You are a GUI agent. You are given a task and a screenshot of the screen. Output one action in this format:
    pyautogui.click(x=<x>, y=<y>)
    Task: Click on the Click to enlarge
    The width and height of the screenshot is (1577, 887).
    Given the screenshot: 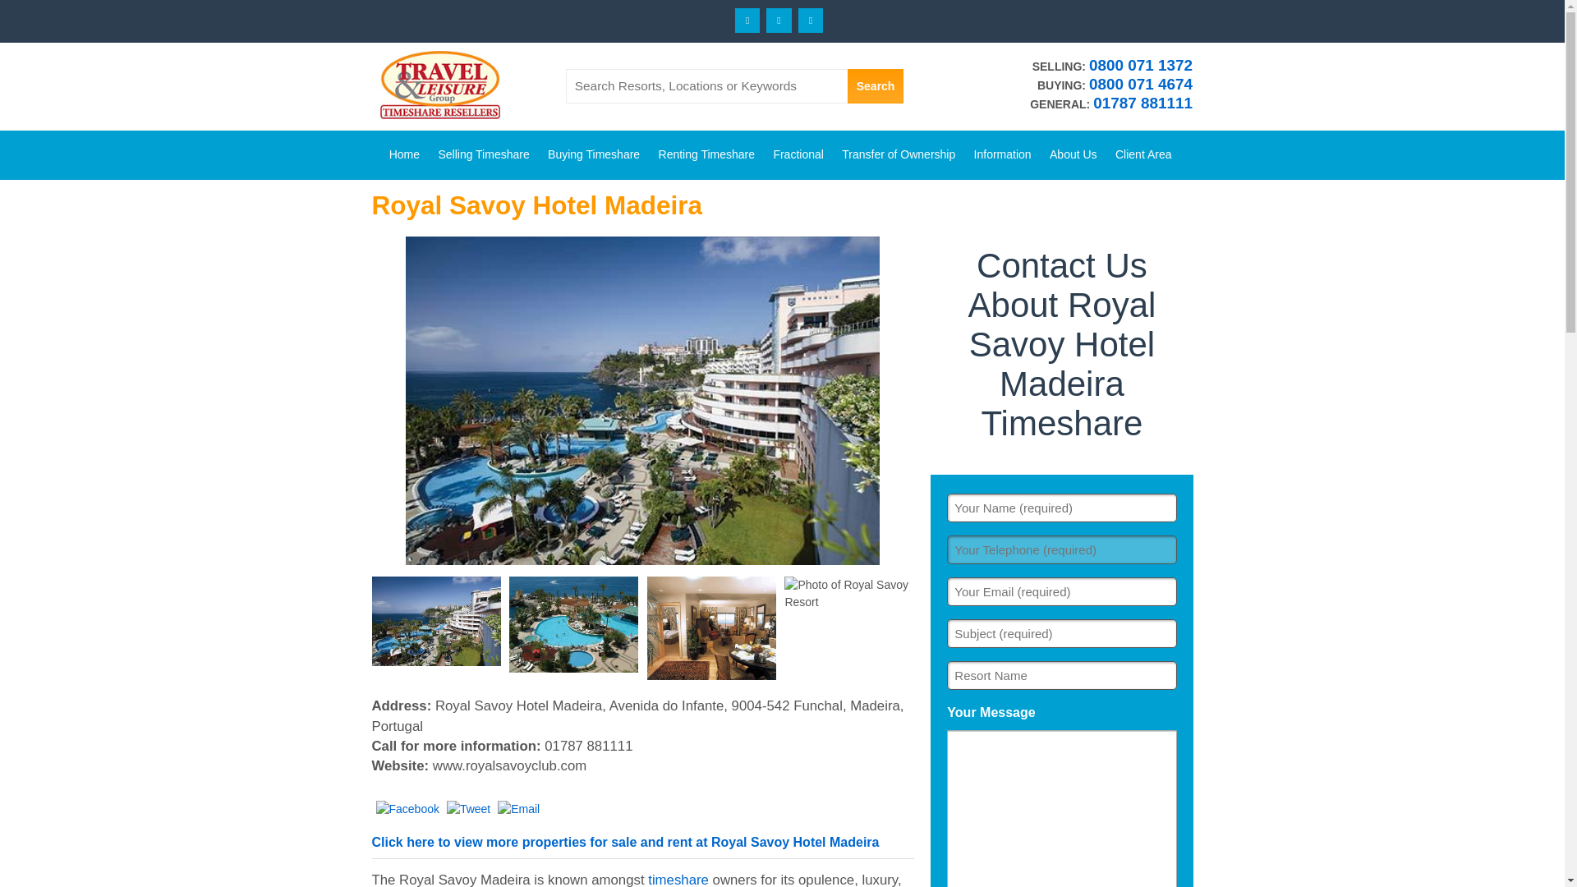 What is the action you would take?
    pyautogui.click(x=573, y=624)
    